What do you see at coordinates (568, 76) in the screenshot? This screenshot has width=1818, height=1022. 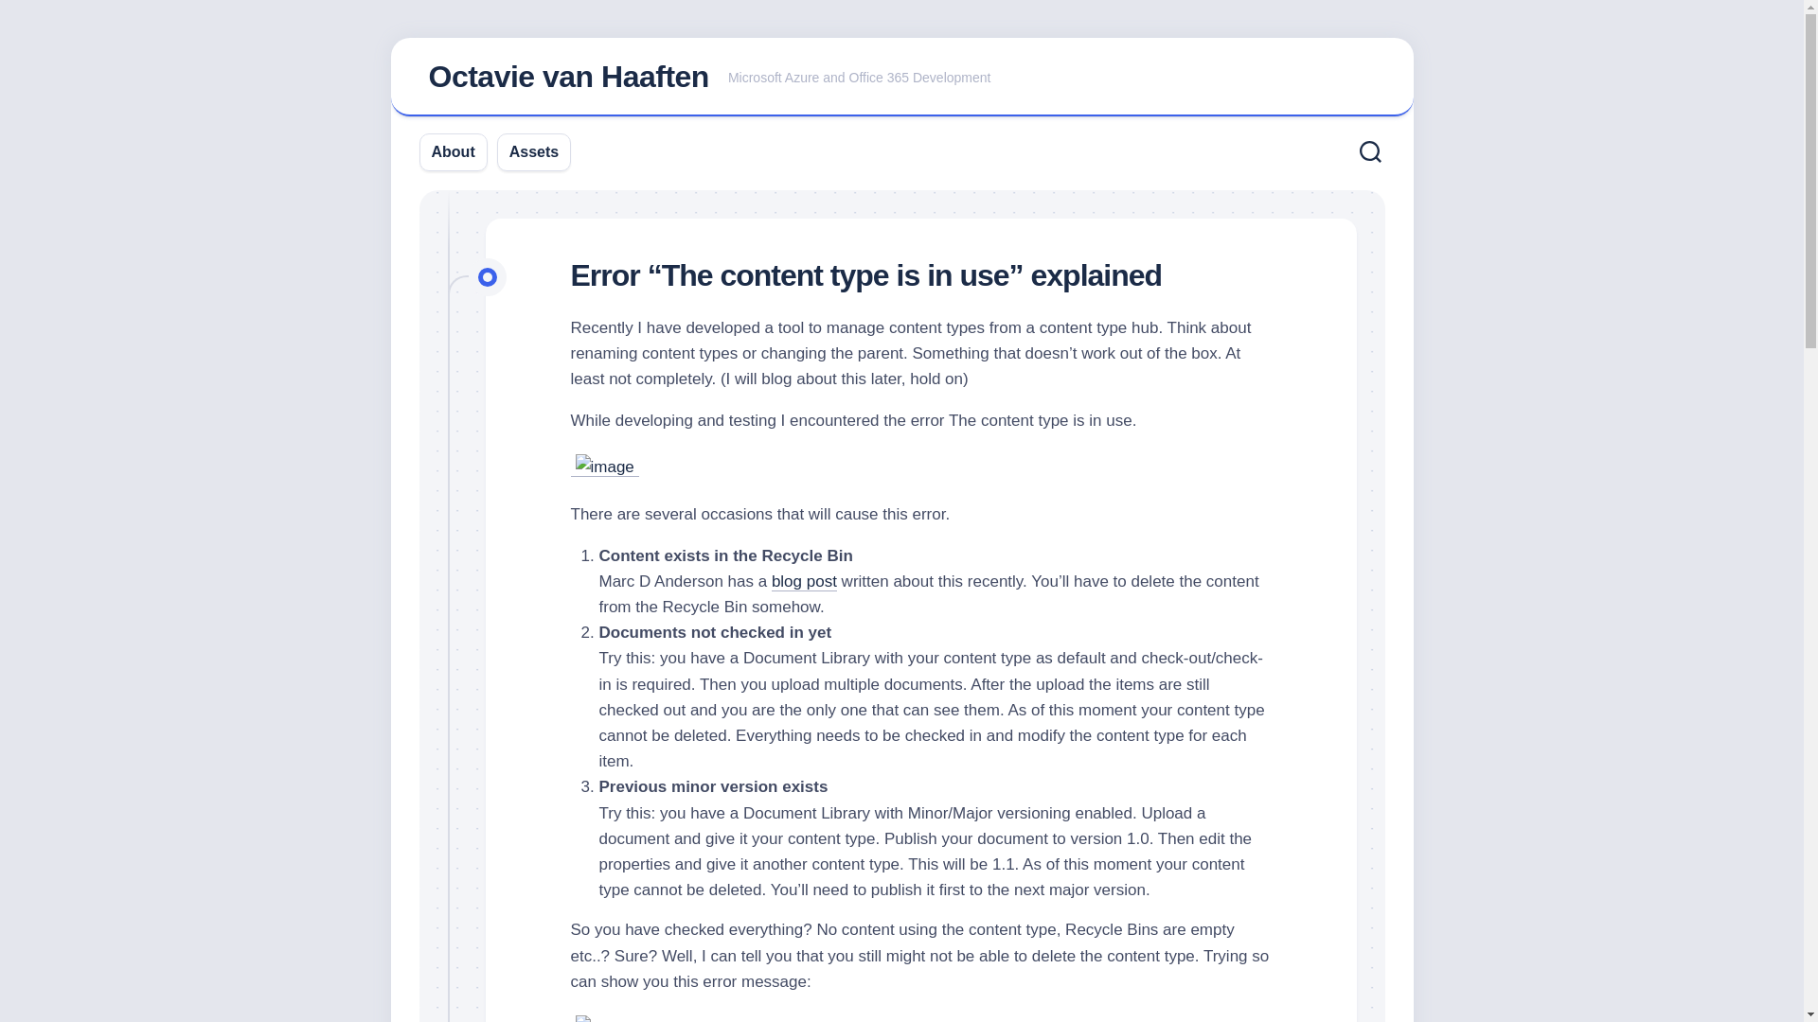 I see `Octavie van Haaften` at bounding box center [568, 76].